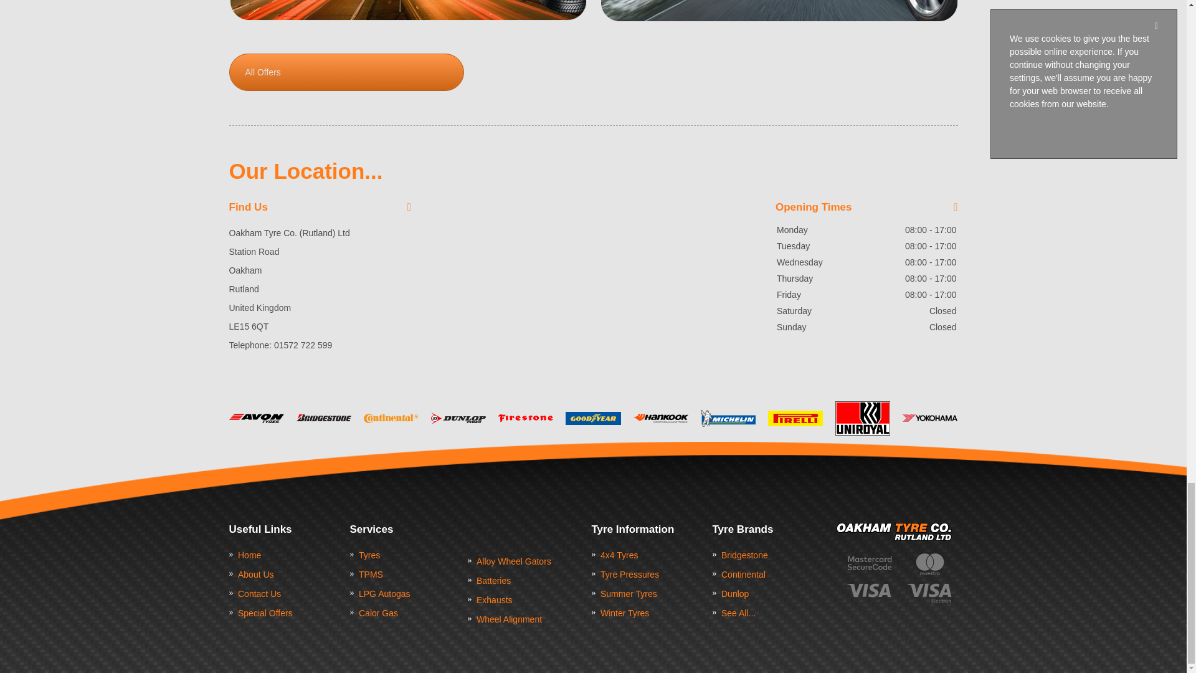 The image size is (1196, 673). I want to click on All Offers, so click(346, 72).